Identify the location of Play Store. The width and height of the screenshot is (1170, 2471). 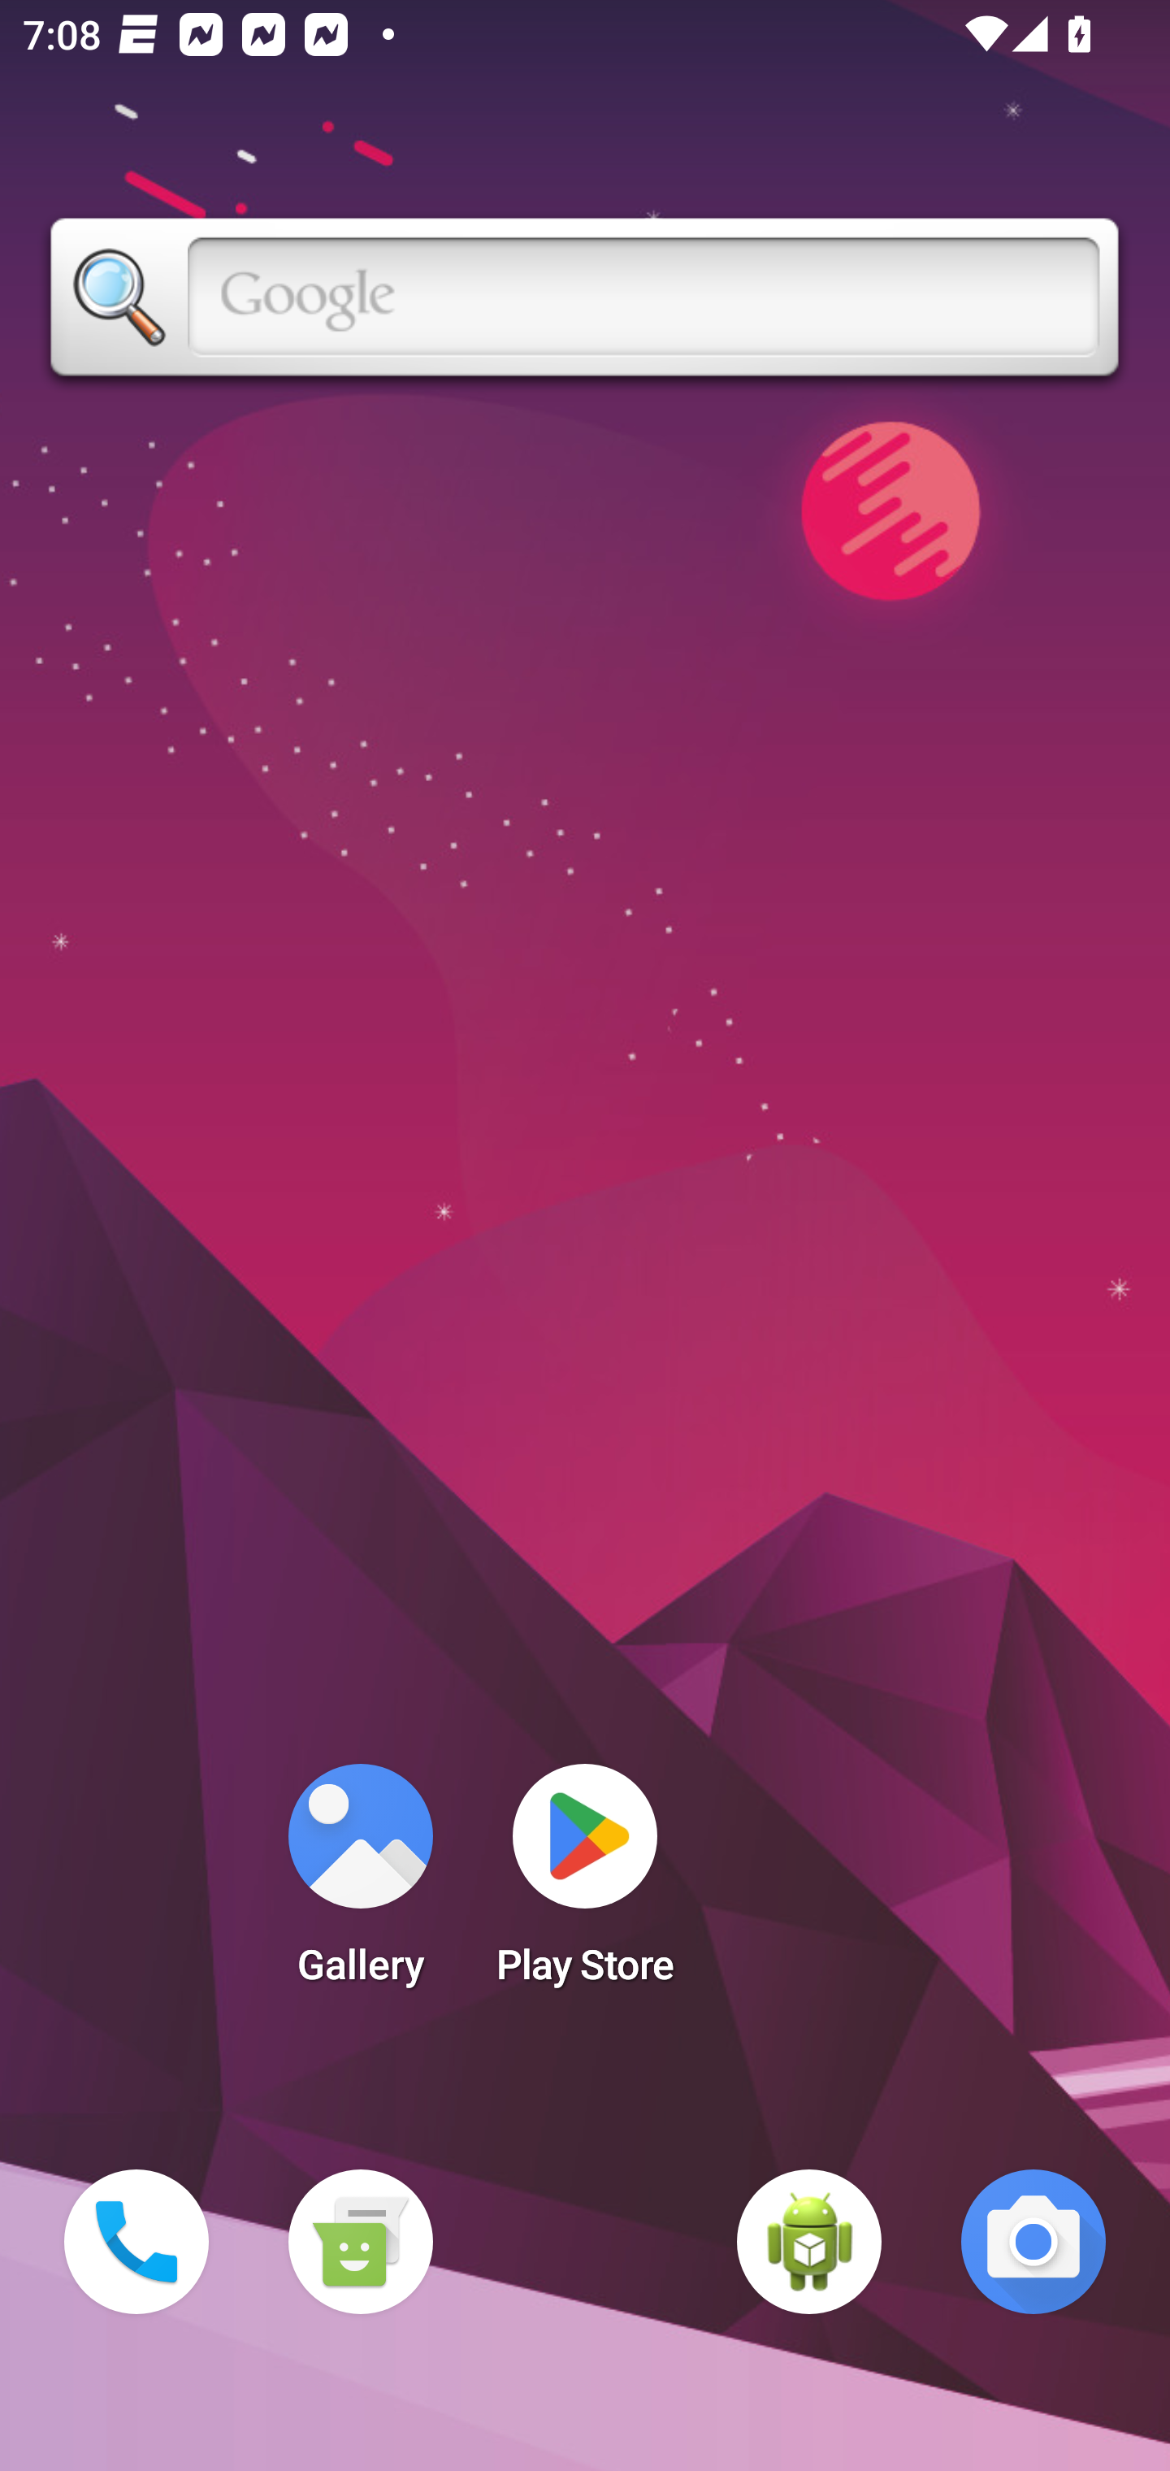
(585, 1884).